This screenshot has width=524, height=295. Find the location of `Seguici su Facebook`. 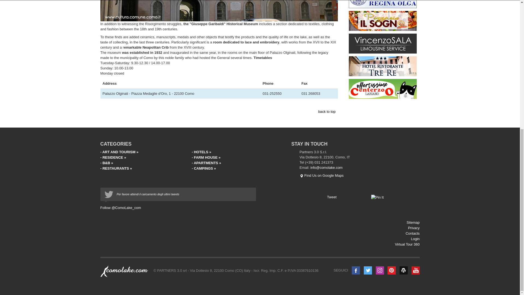

Seguici su Facebook is located at coordinates (356, 270).